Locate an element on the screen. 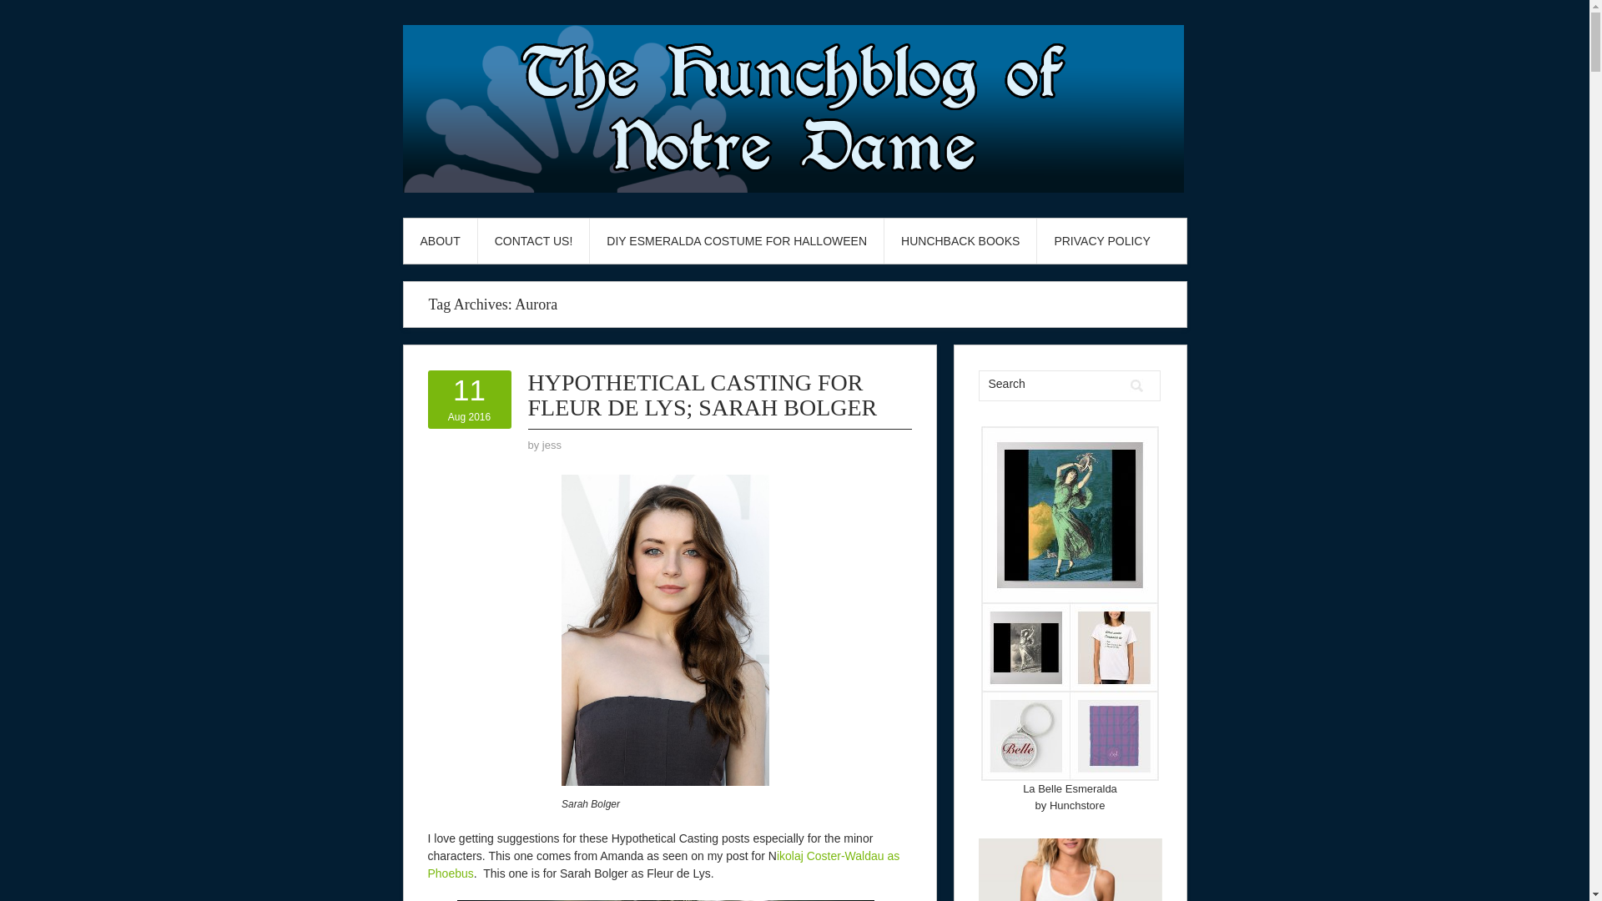  ABOUT is located at coordinates (662, 864).